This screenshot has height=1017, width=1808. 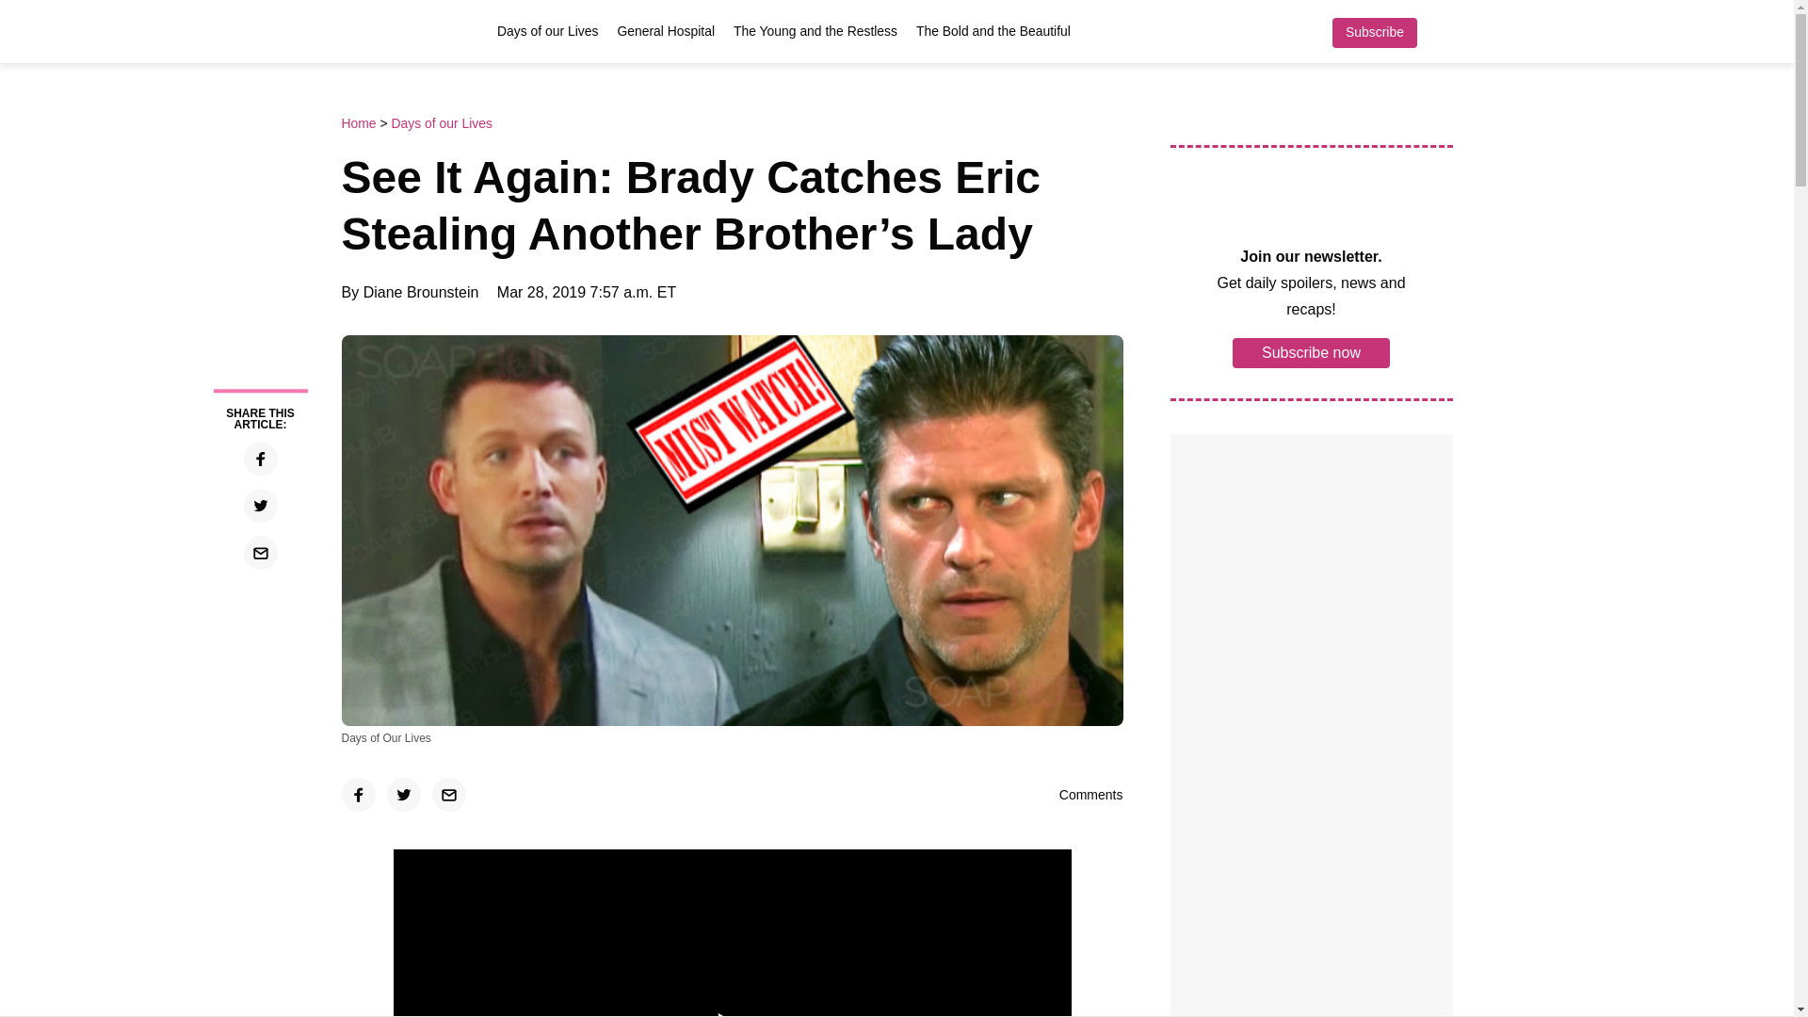 What do you see at coordinates (358, 795) in the screenshot?
I see `Click to share on Facebook` at bounding box center [358, 795].